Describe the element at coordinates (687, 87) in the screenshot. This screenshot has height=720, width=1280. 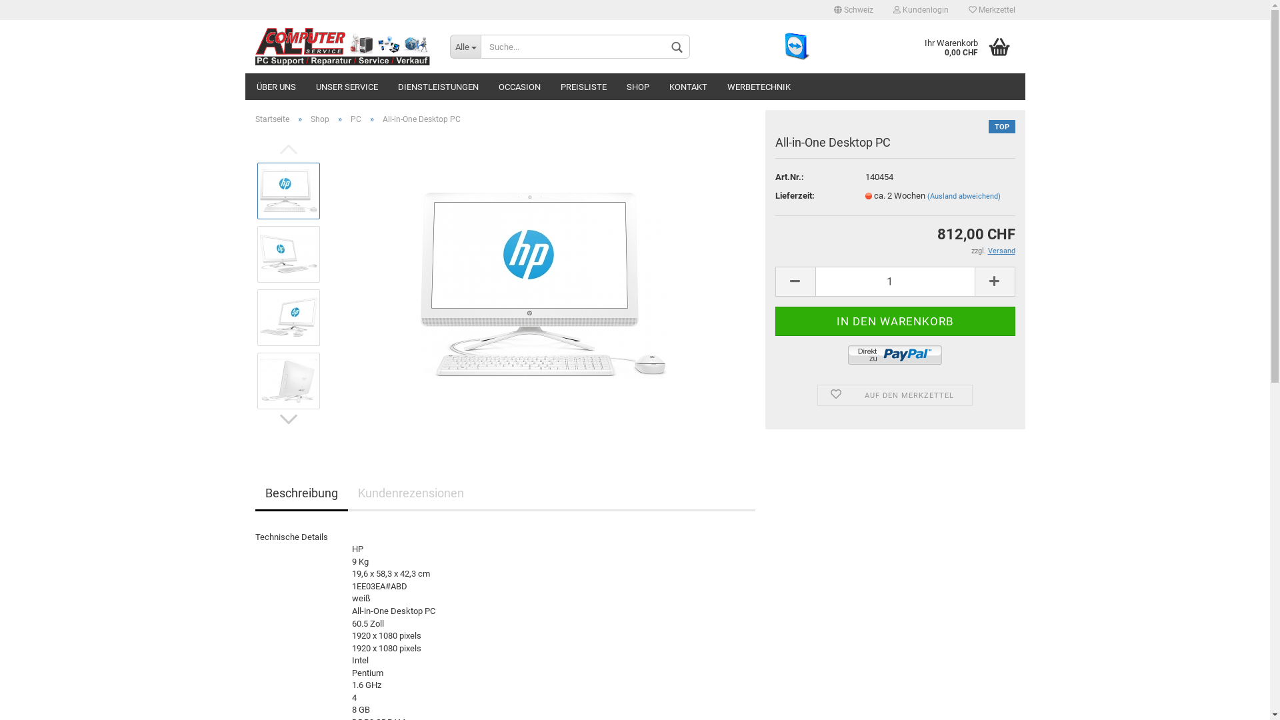
I see `KONTAKT` at that location.